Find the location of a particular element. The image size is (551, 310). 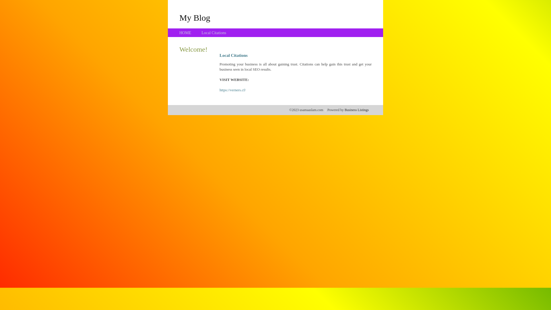

Business Listings is located at coordinates (357, 110).